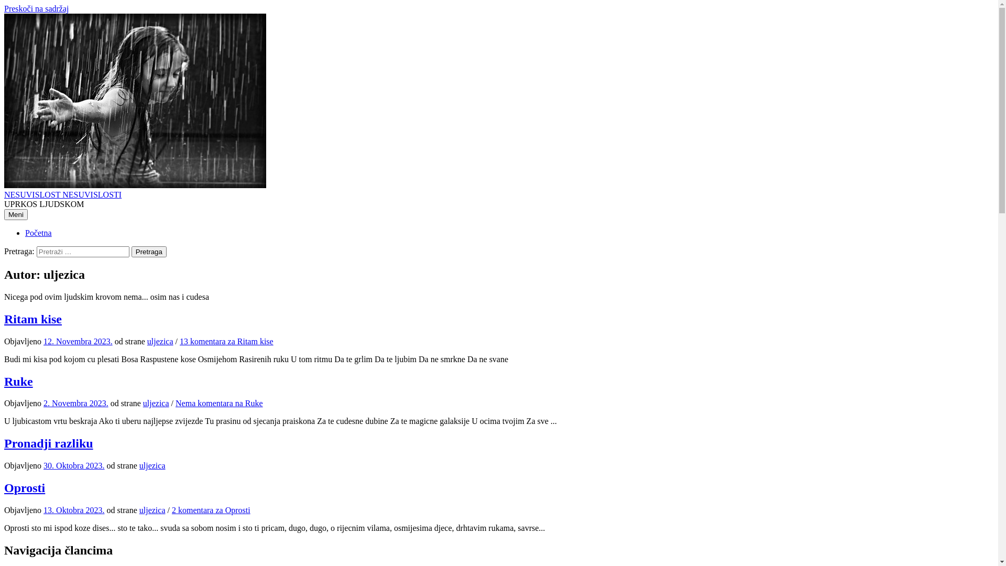 This screenshot has height=566, width=1006. Describe the element at coordinates (49, 443) in the screenshot. I see `Pronadji razliku` at that location.